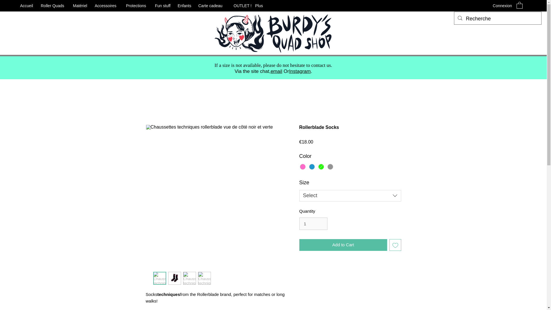 This screenshot has width=551, height=310. I want to click on Enfants, so click(185, 6).